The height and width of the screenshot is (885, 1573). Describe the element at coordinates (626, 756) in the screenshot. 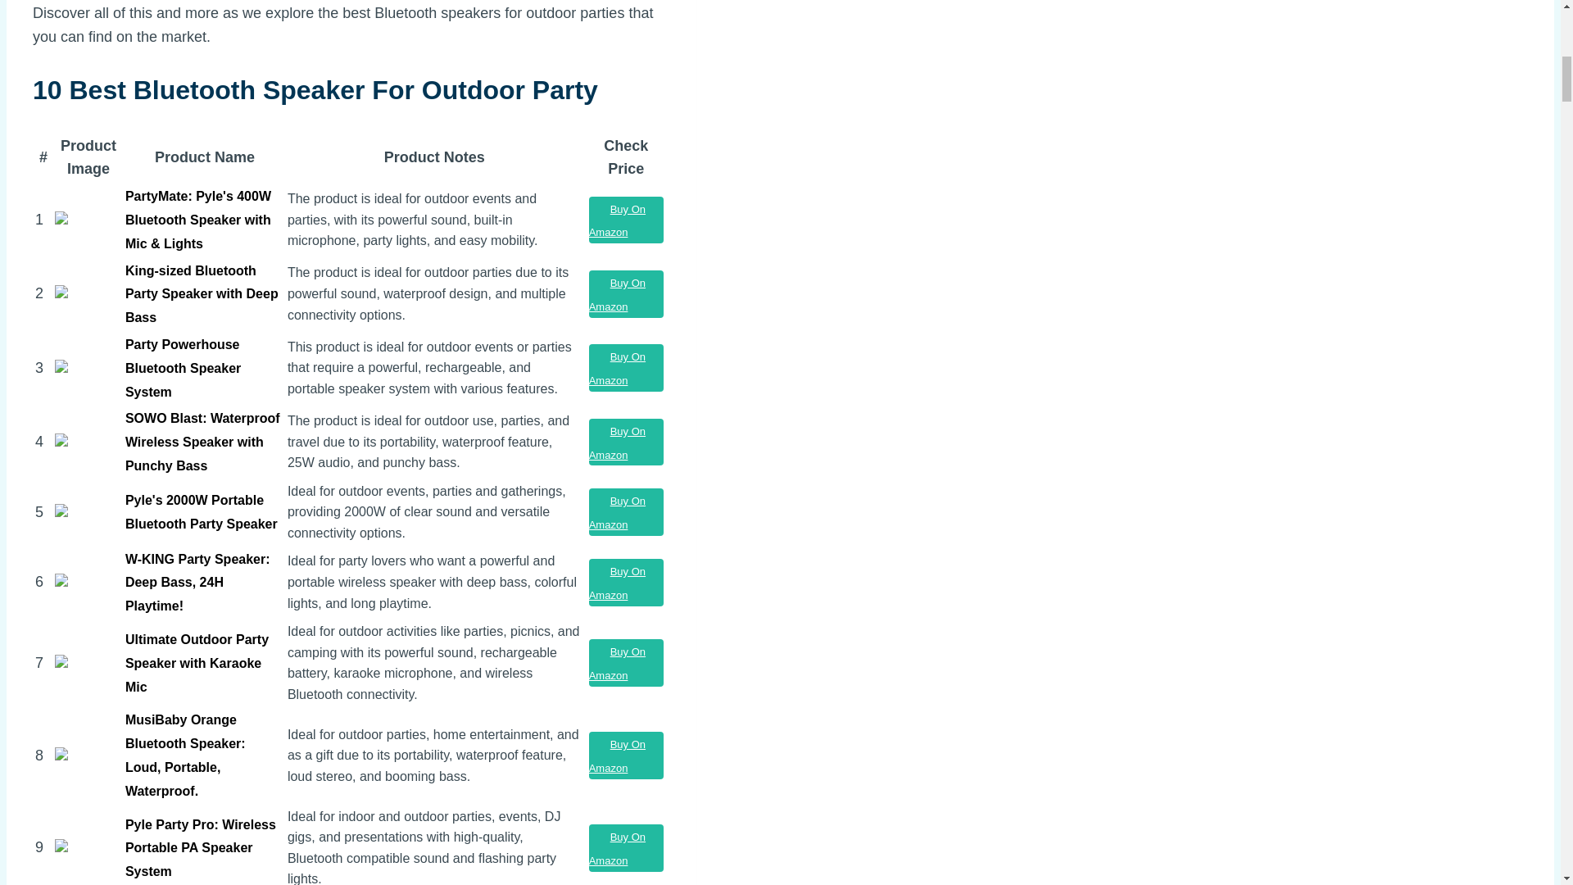

I see `Buy On Amazon` at that location.